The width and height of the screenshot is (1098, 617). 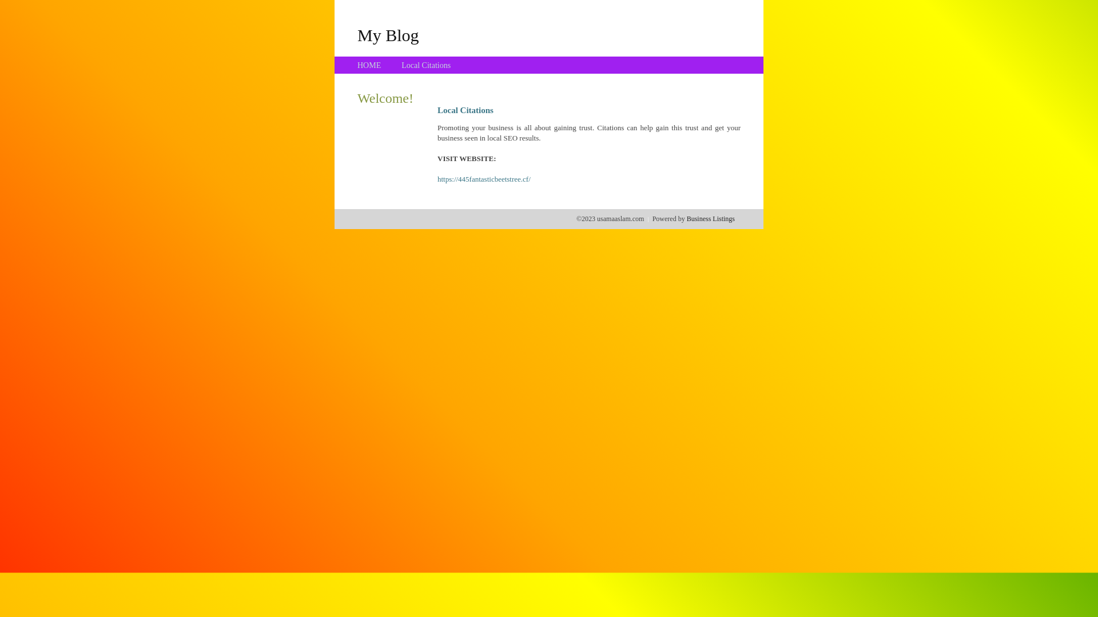 What do you see at coordinates (388, 35) in the screenshot?
I see `My Blog` at bounding box center [388, 35].